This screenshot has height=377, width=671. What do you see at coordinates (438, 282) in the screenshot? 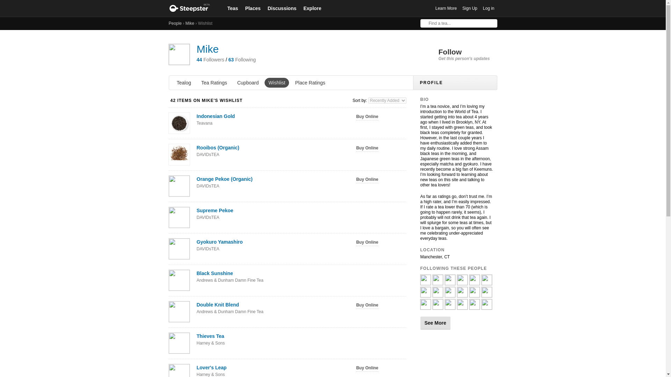
I see `View Anlina's Tealog` at bounding box center [438, 282].